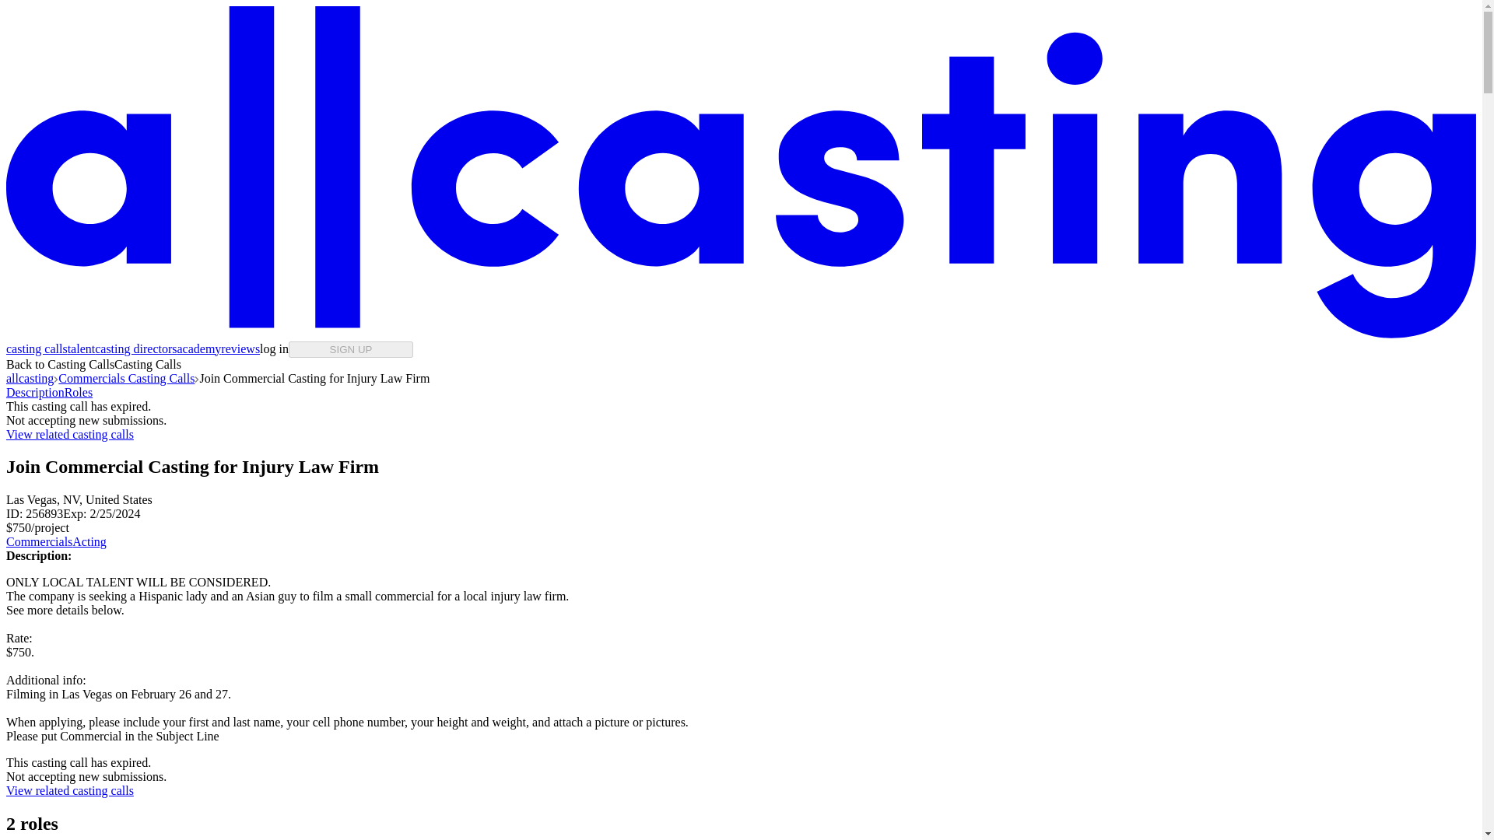 The height and width of the screenshot is (840, 1494). Describe the element at coordinates (135, 348) in the screenshot. I see `casting directors` at that location.